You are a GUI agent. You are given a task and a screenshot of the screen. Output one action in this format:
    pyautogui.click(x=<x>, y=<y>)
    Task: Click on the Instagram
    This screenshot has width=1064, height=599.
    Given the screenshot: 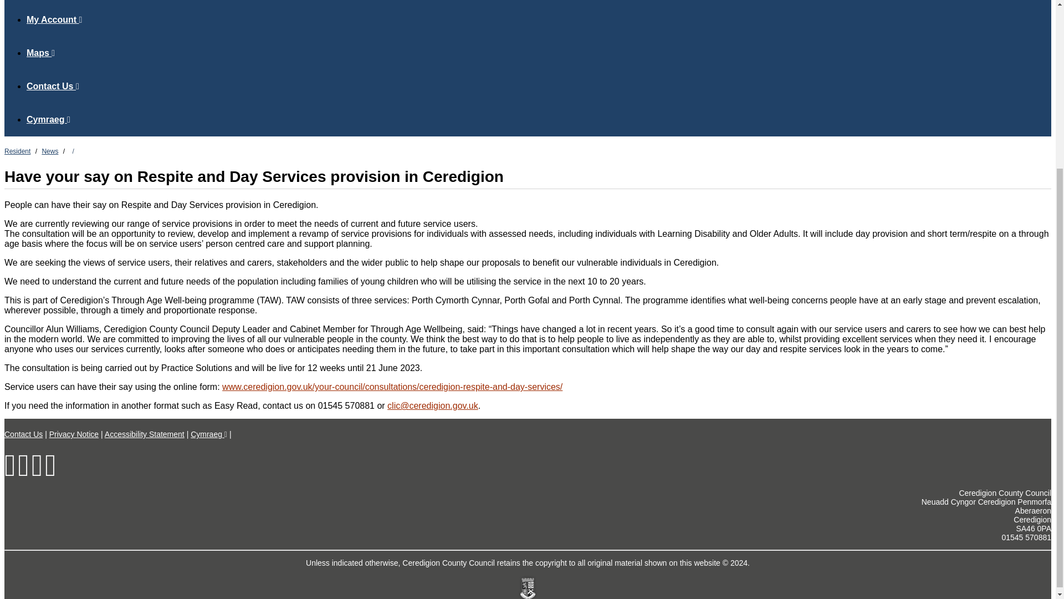 What is the action you would take?
    pyautogui.click(x=37, y=473)
    